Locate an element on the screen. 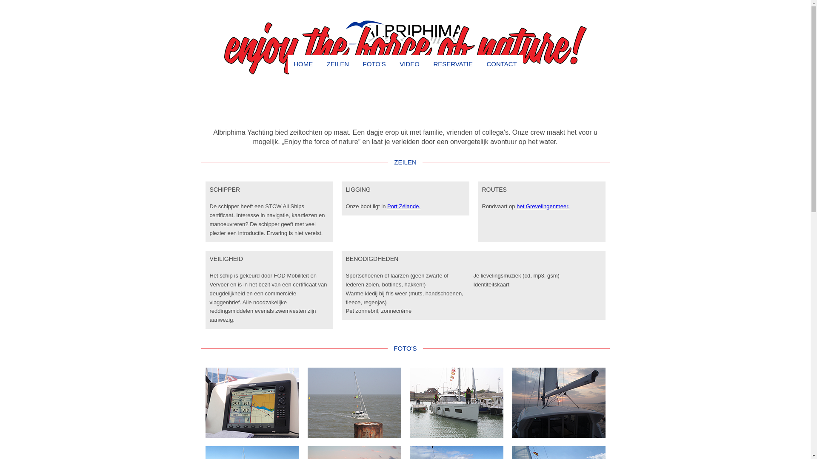 This screenshot has width=817, height=459. het Grevelingenmeer. is located at coordinates (543, 207).